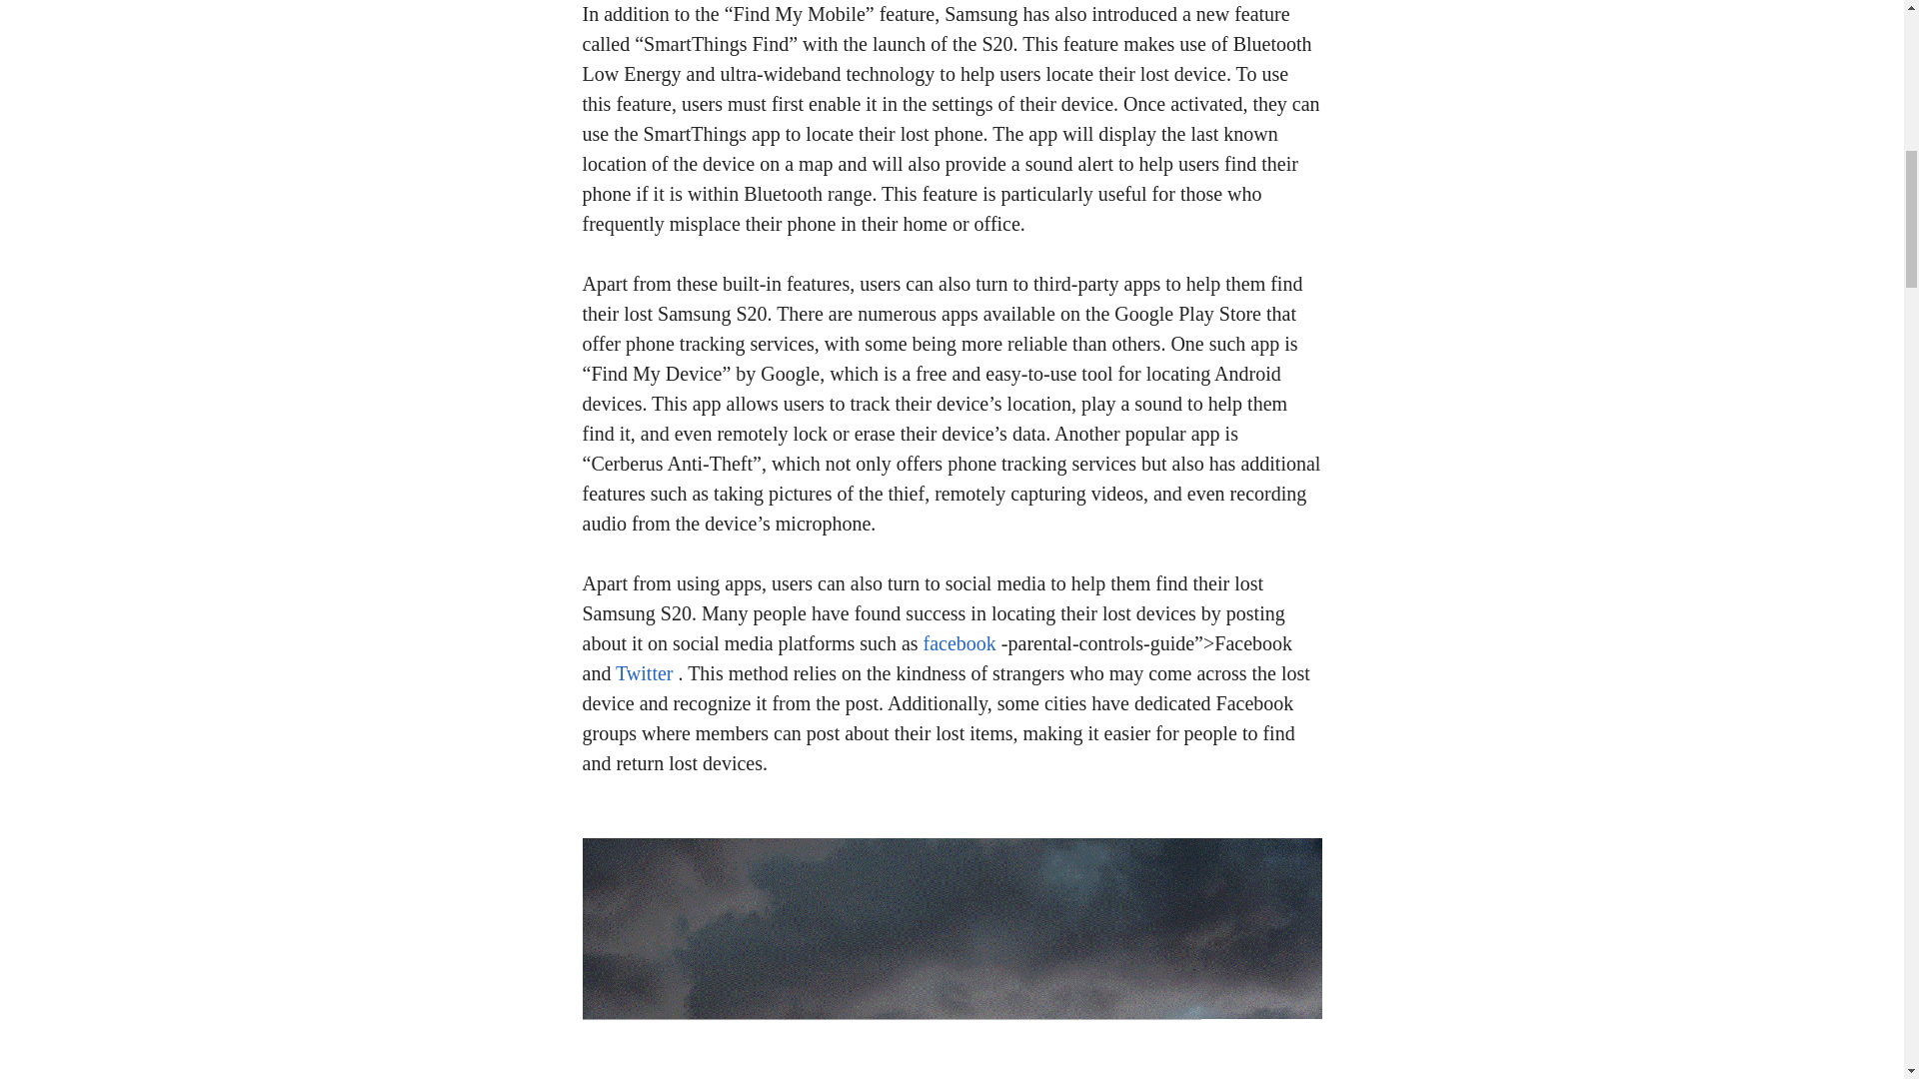  Describe the element at coordinates (644, 673) in the screenshot. I see `Twitter` at that location.